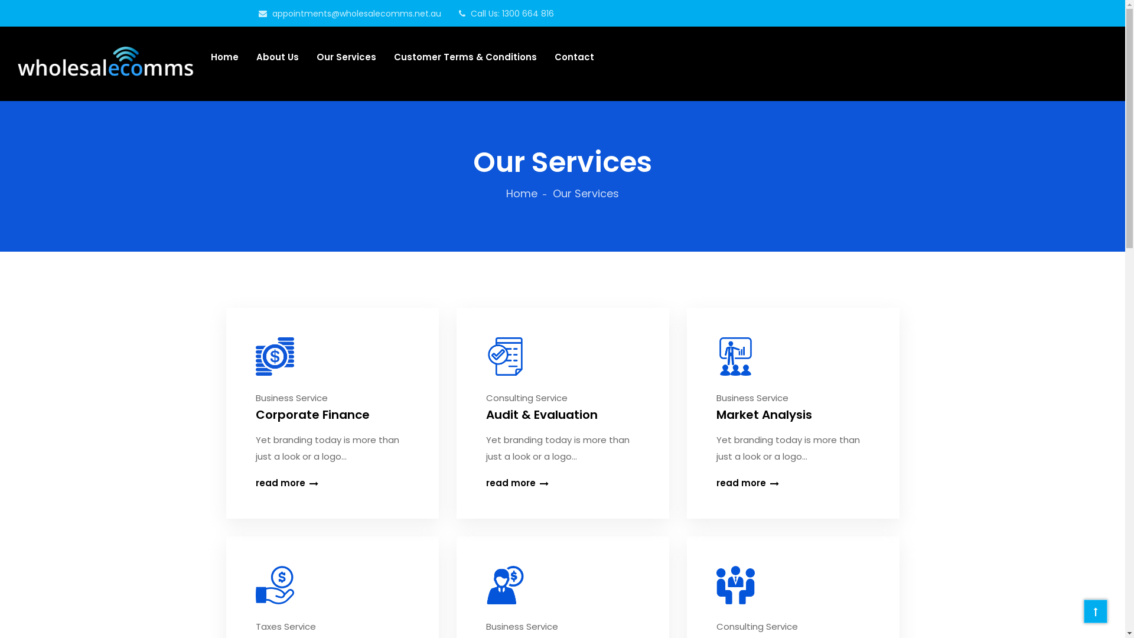  Describe the element at coordinates (527, 194) in the screenshot. I see `Home` at that location.